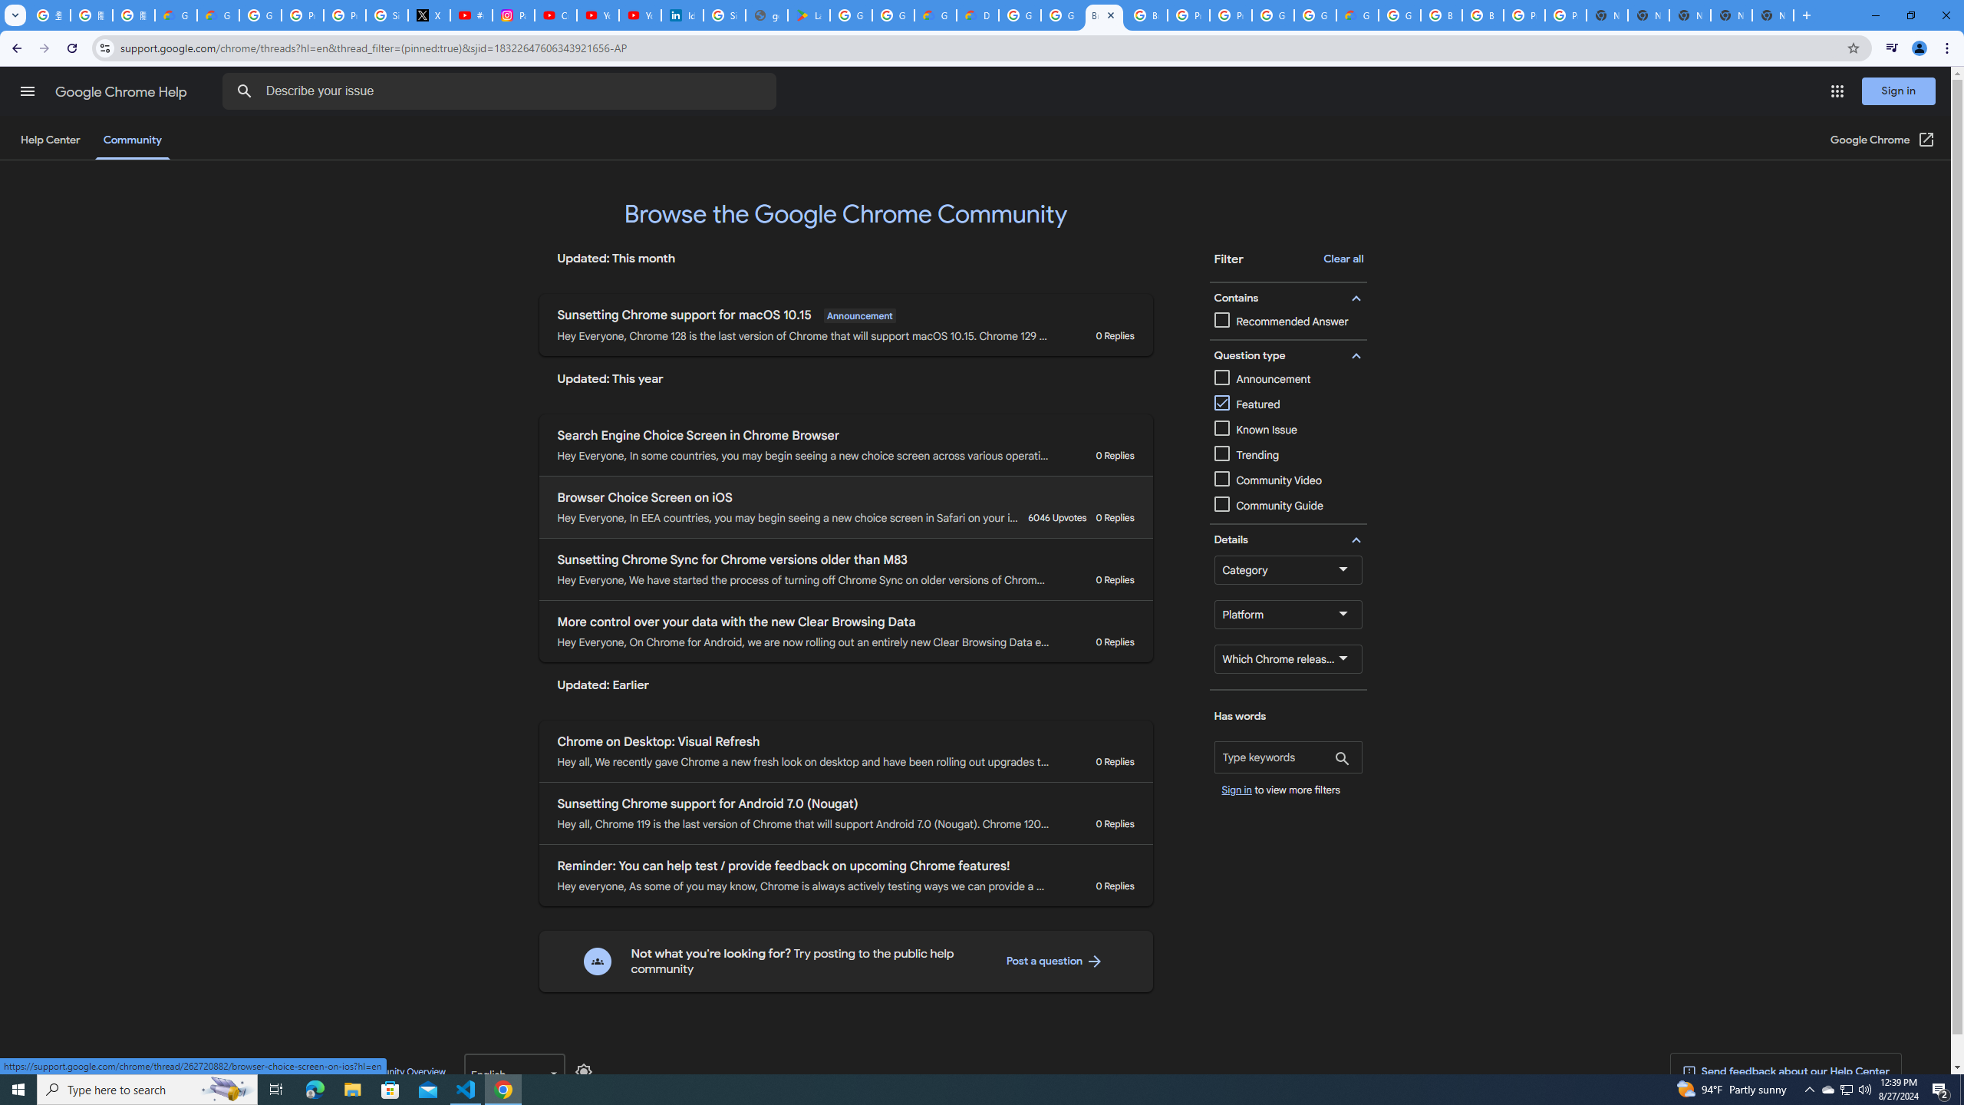  What do you see at coordinates (502, 91) in the screenshot?
I see `Describe your issue` at bounding box center [502, 91].